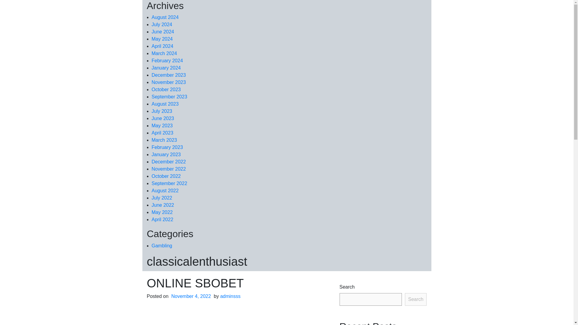  Describe the element at coordinates (166, 89) in the screenshot. I see `October 2023` at that location.